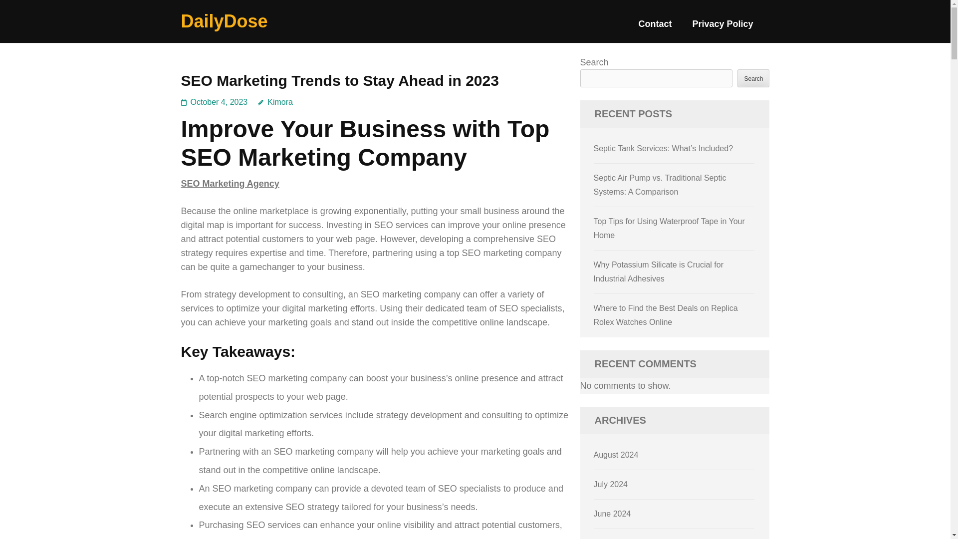 Image resolution: width=958 pixels, height=539 pixels. I want to click on August 2024, so click(616, 455).